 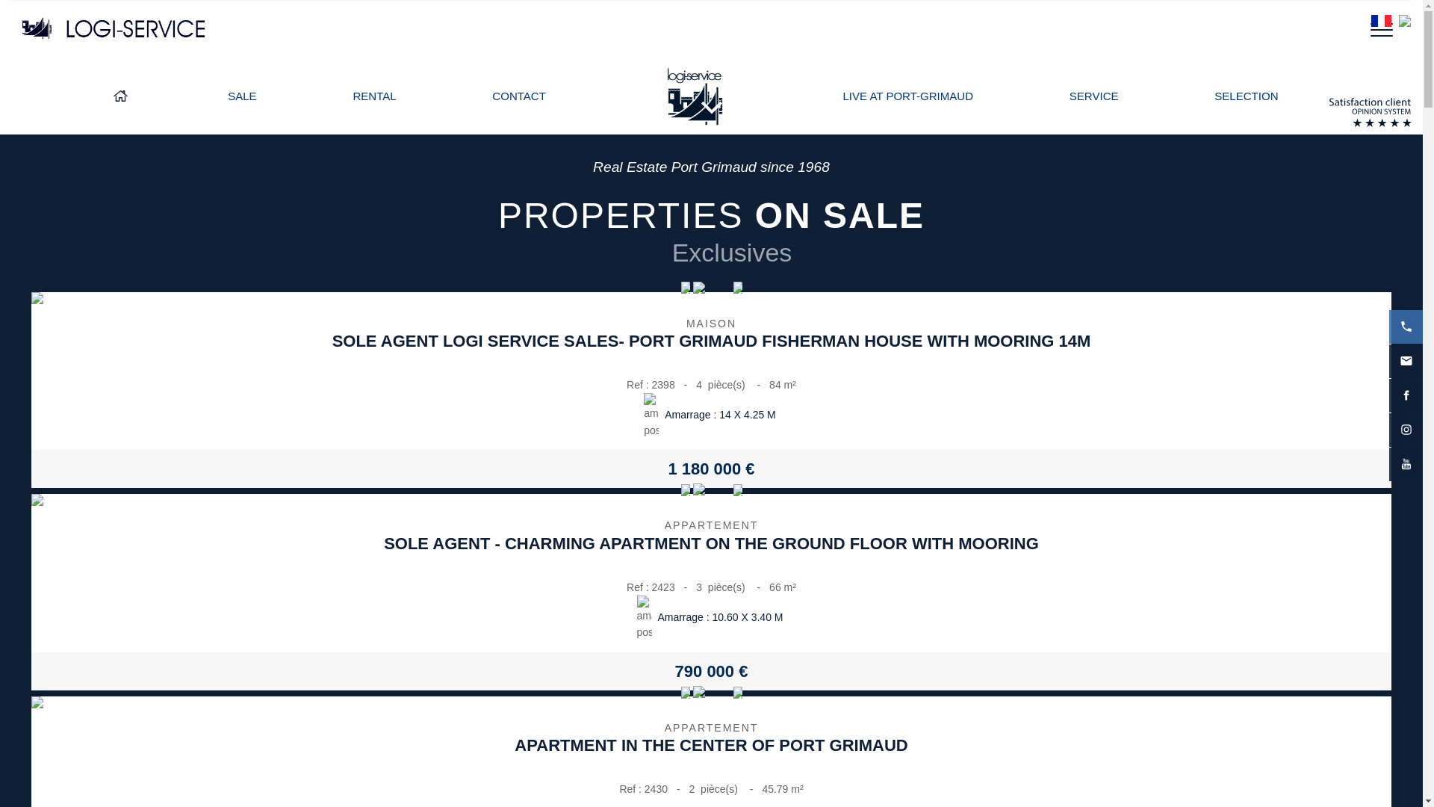 I want to click on RENTAL, so click(x=373, y=96).